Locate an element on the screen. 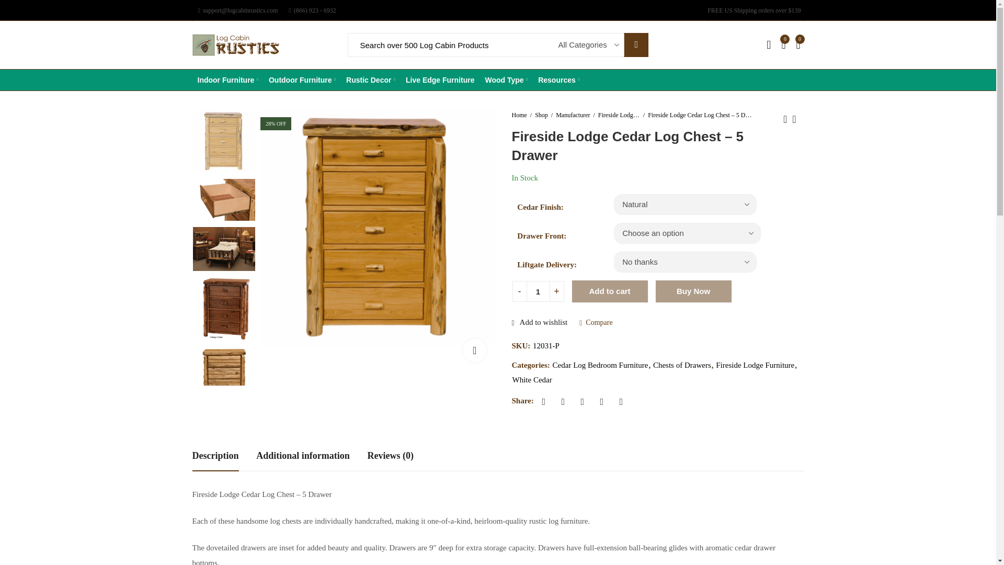 This screenshot has height=565, width=1004. Fireside Lodge Cedar Log Chest - 5 Drawer 5 is located at coordinates (224, 378).